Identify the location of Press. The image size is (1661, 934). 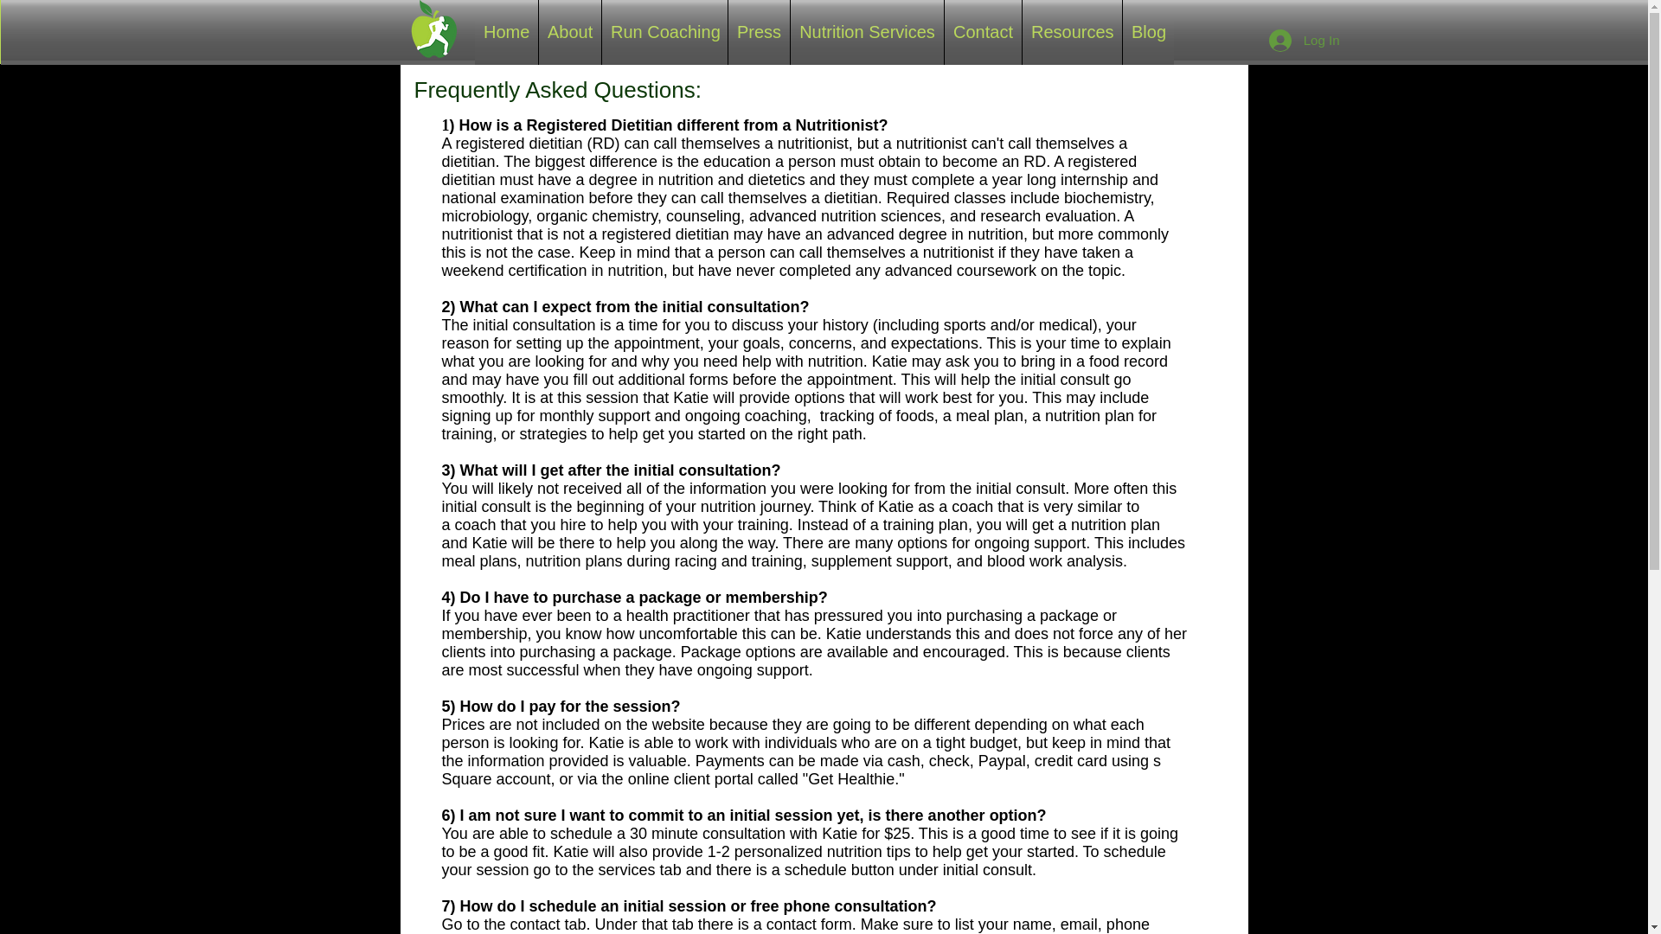
(760, 32).